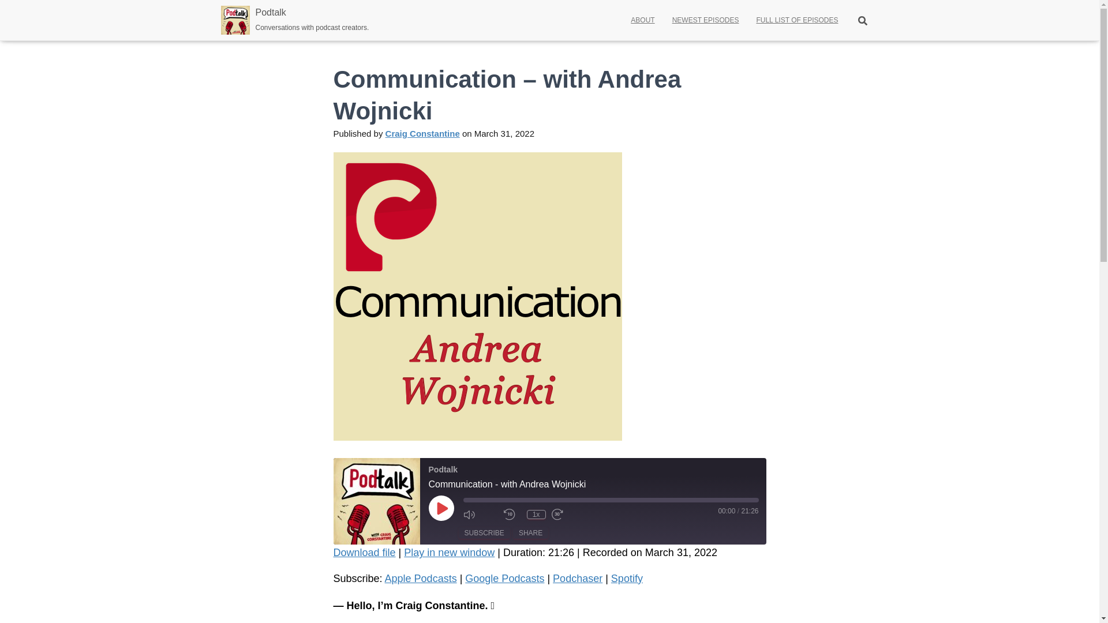  I want to click on Podchaser, so click(578, 578).